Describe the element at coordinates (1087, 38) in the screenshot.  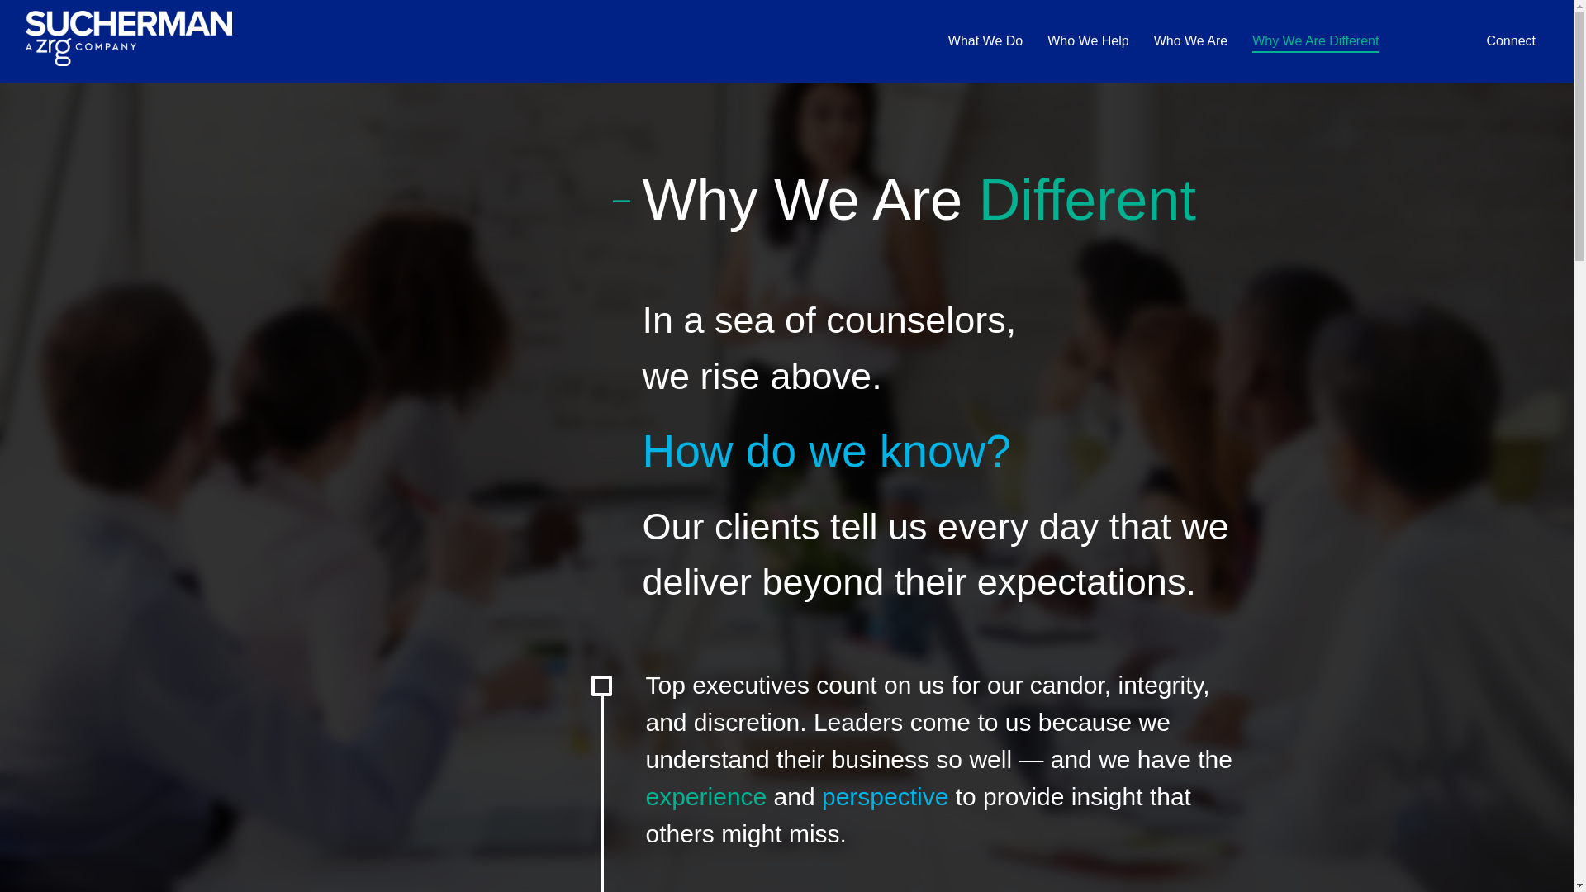
I see `Who We Help` at that location.